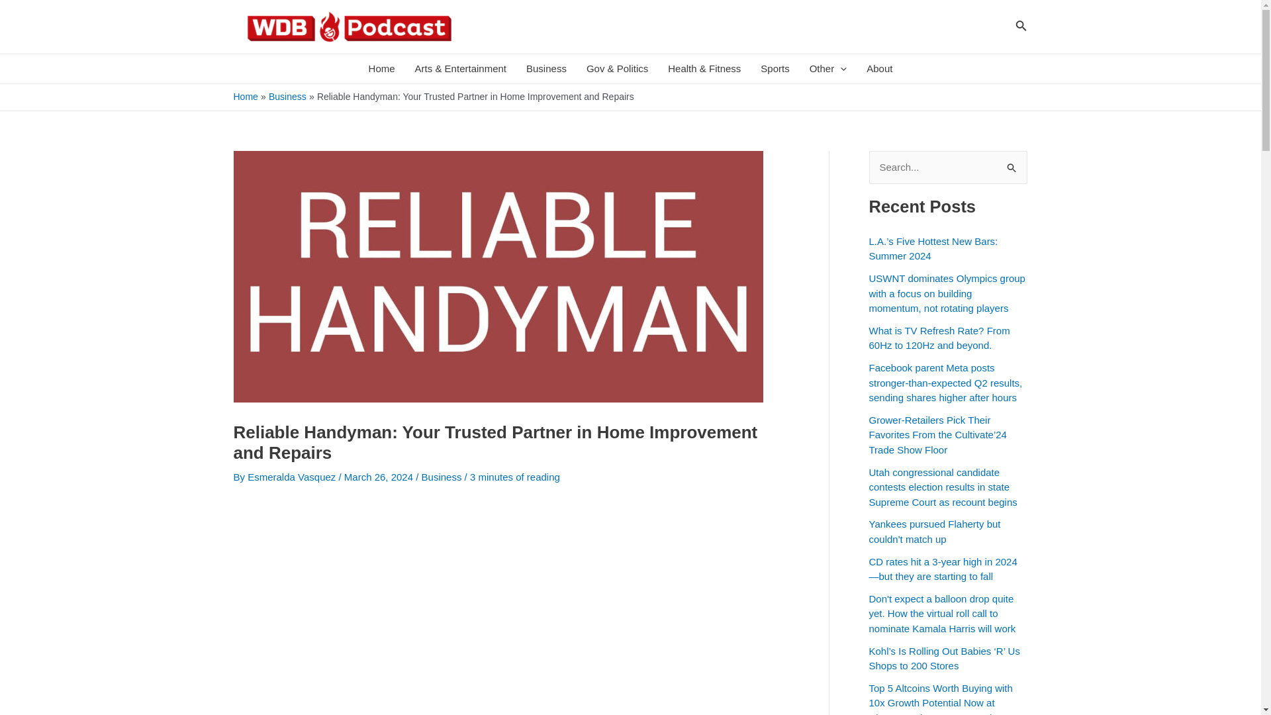  I want to click on Home, so click(381, 69).